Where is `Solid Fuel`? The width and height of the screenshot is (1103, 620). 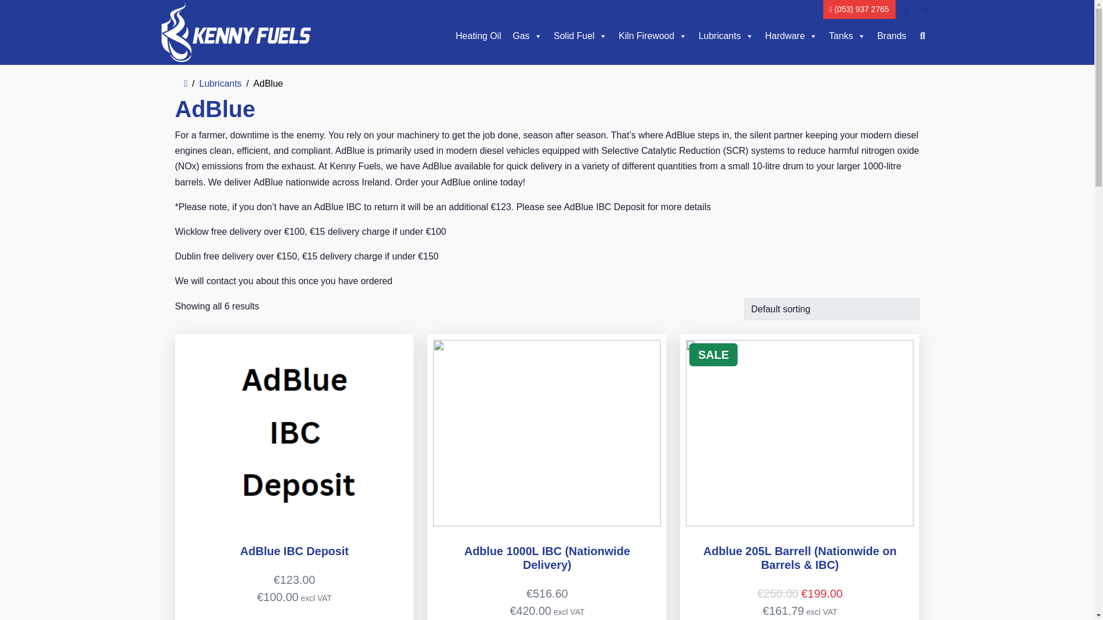
Solid Fuel is located at coordinates (580, 36).